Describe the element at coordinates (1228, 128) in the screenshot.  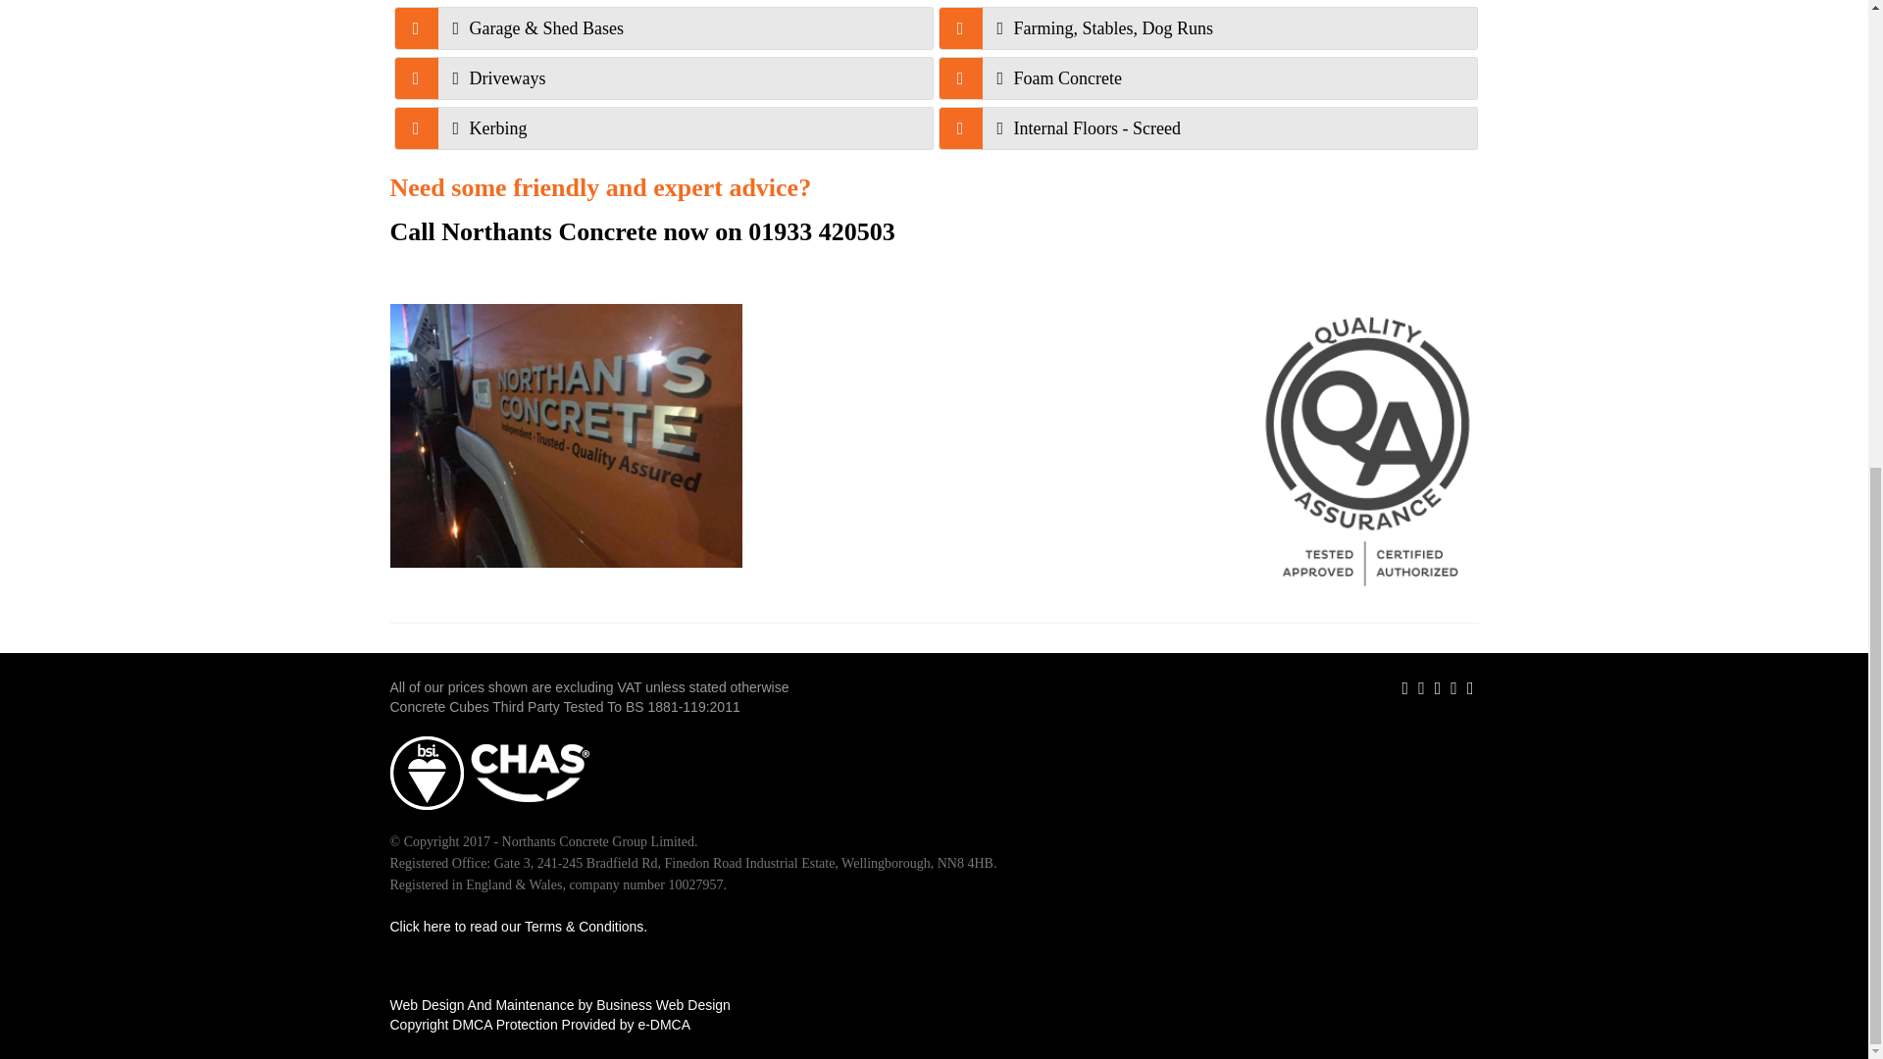
I see `Internal Floors - Screed` at that location.